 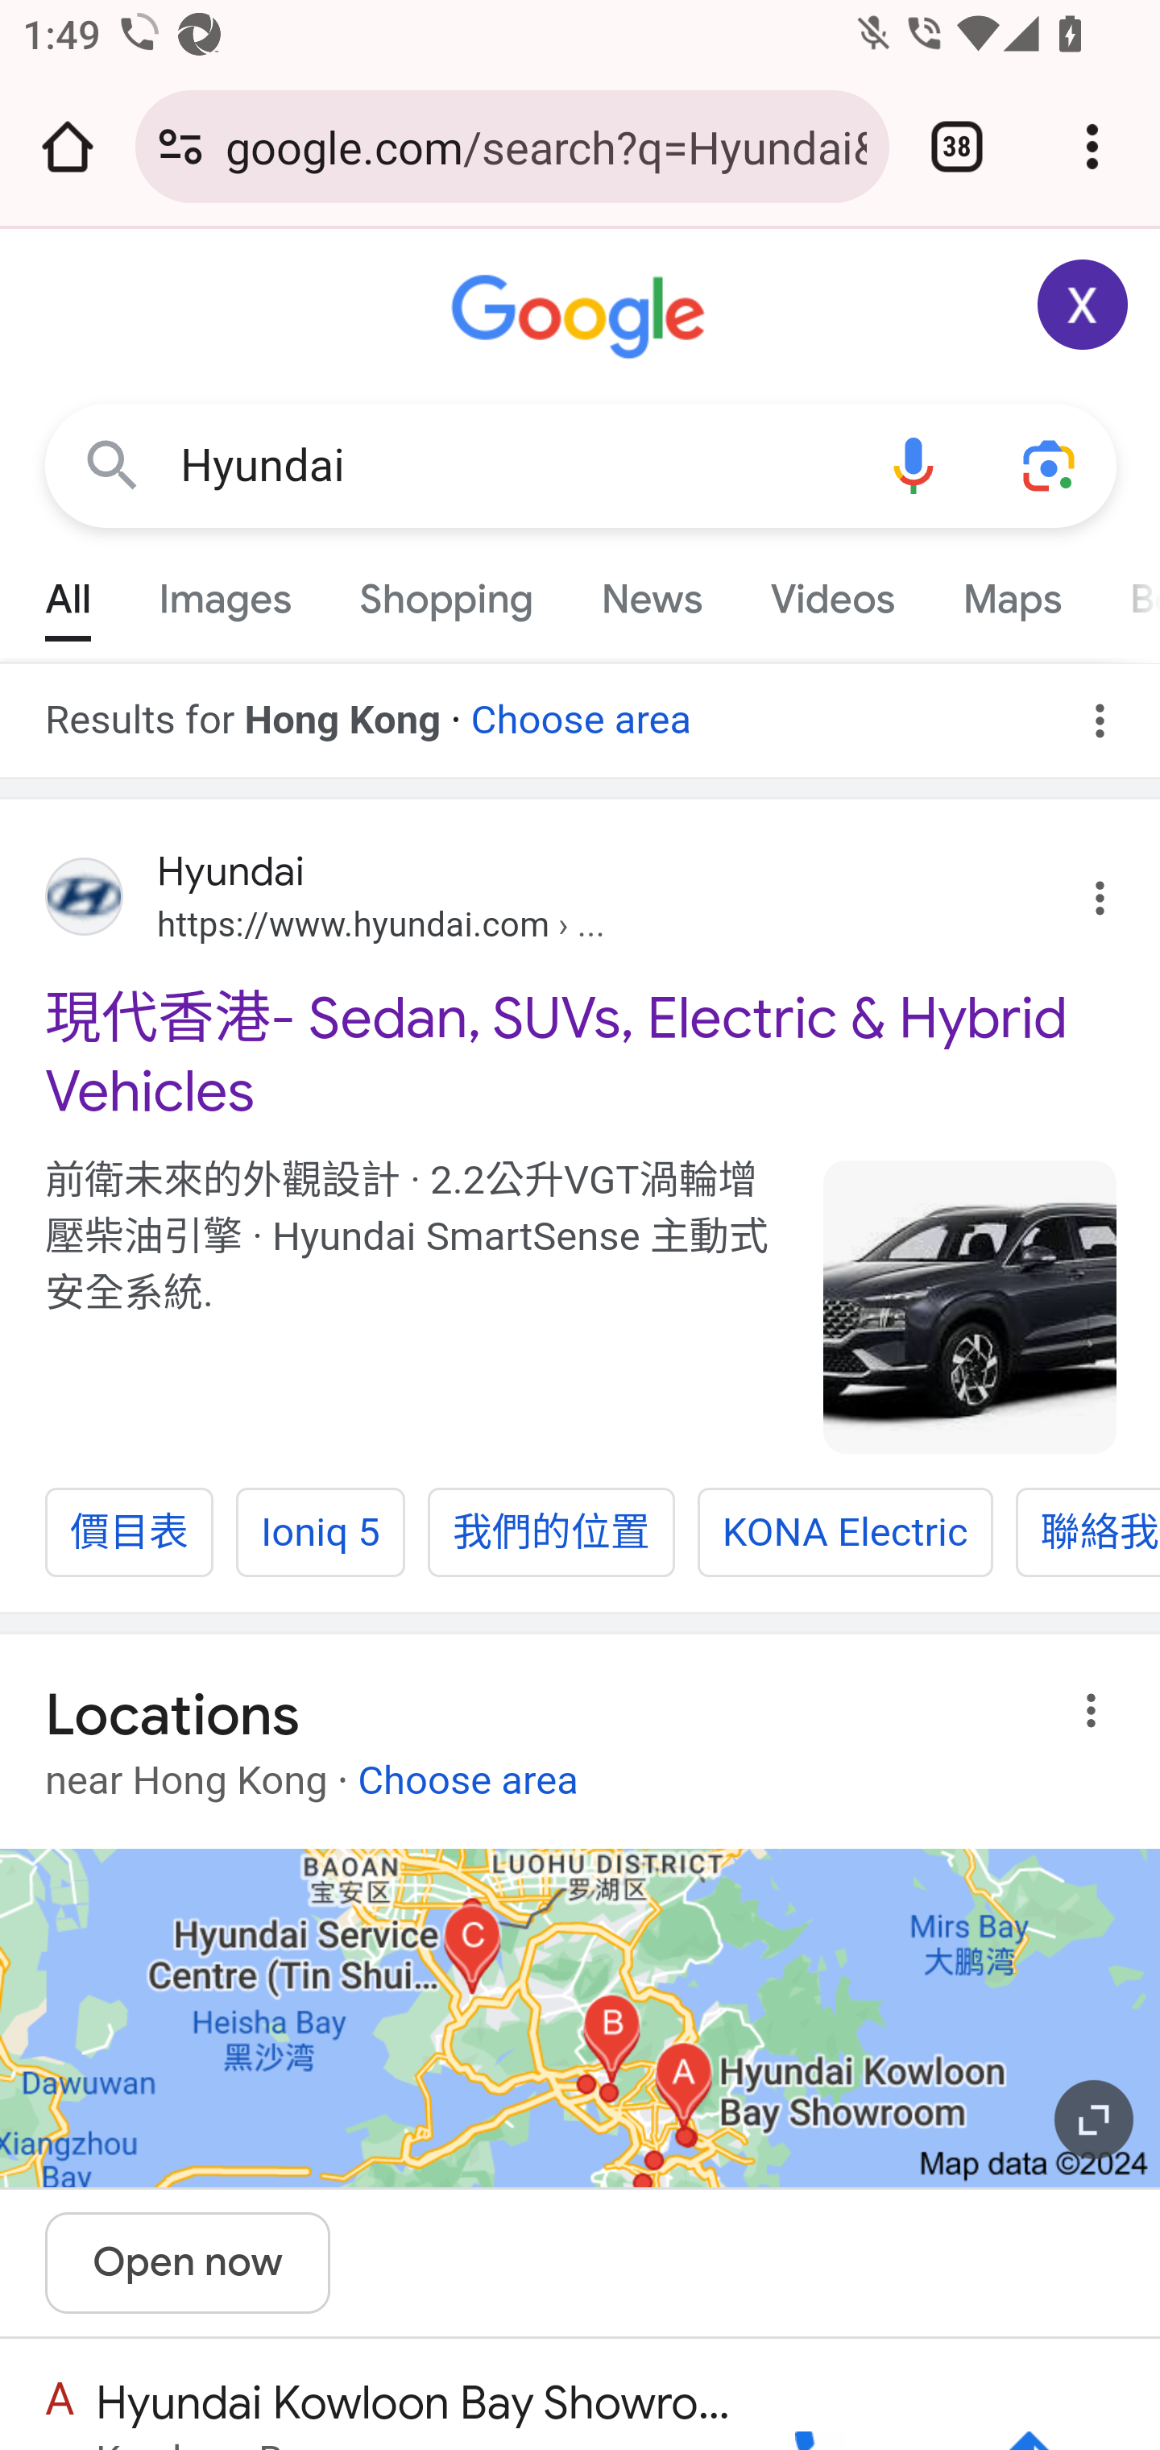 What do you see at coordinates (580, 709) in the screenshot?
I see `Choose area` at bounding box center [580, 709].